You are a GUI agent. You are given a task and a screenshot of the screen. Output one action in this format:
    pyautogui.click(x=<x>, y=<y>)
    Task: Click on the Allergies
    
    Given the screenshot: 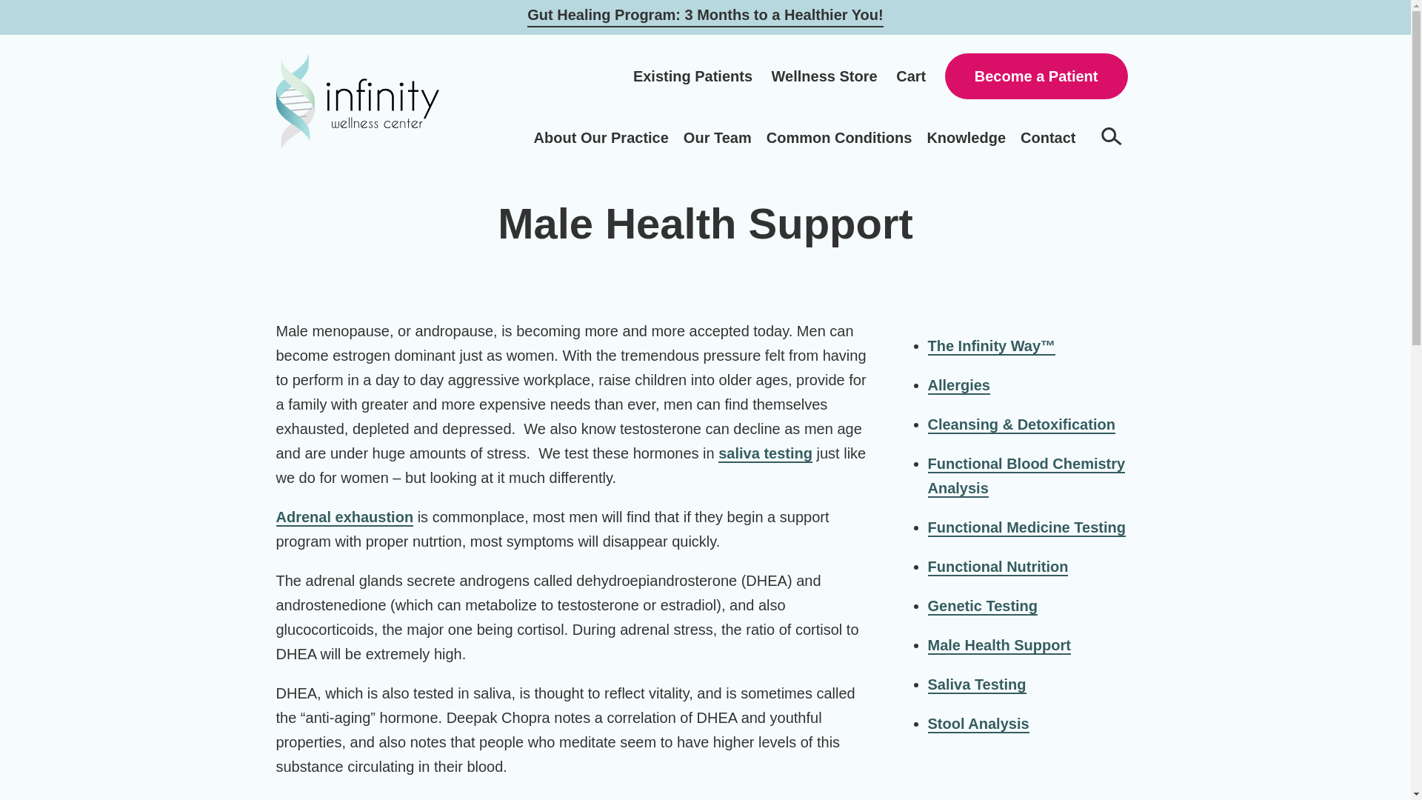 What is the action you would take?
    pyautogui.click(x=958, y=385)
    